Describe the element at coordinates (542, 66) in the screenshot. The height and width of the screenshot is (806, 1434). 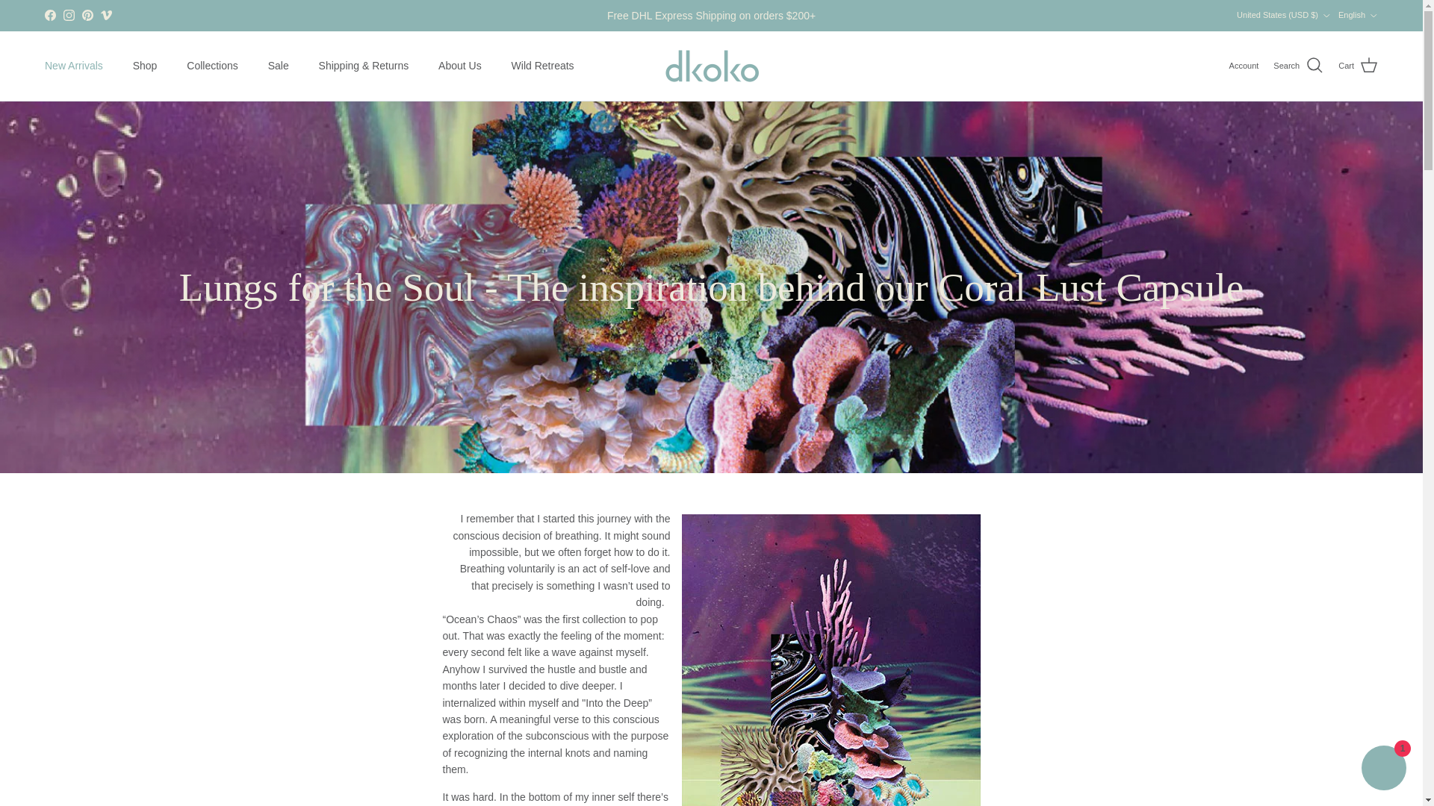
I see `Wild Retreats` at that location.